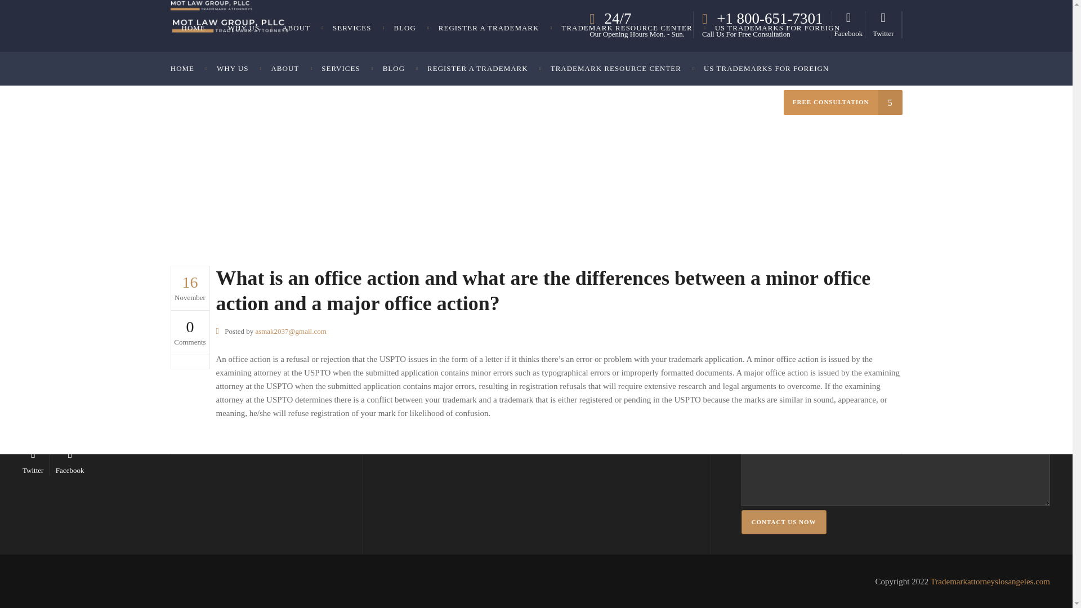 This screenshot has width=1081, height=608. I want to click on HOME, so click(193, 28).